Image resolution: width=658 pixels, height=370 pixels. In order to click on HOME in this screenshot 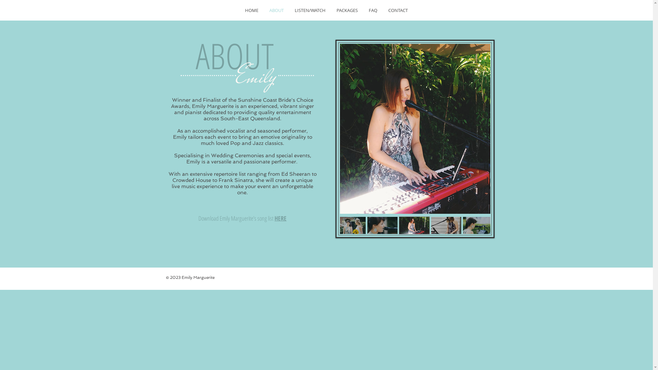, I will do `click(252, 10)`.